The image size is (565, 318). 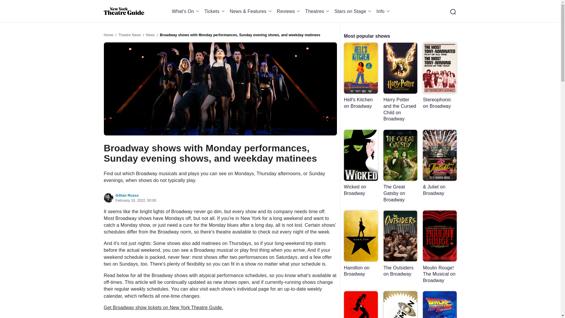 What do you see at coordinates (400, 304) in the screenshot?
I see `Read more about The Book of Mormon on Broadway` at bounding box center [400, 304].